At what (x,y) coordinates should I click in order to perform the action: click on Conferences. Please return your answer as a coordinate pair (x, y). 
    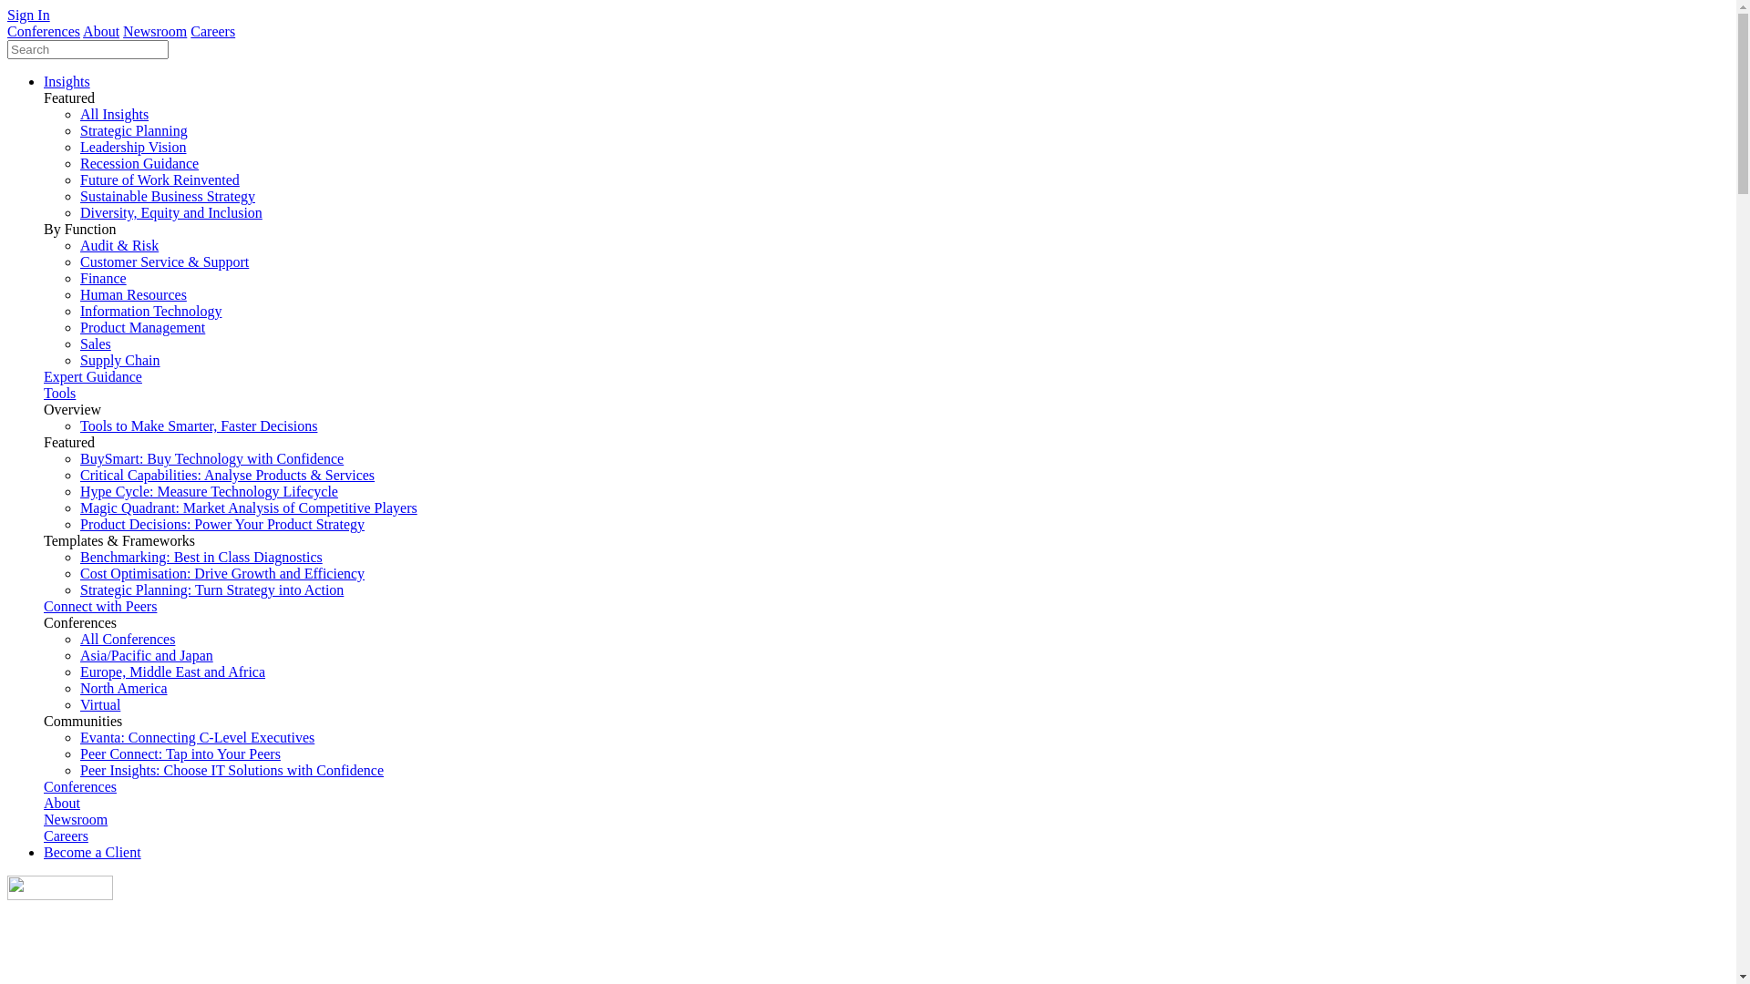
    Looking at the image, I should click on (80, 787).